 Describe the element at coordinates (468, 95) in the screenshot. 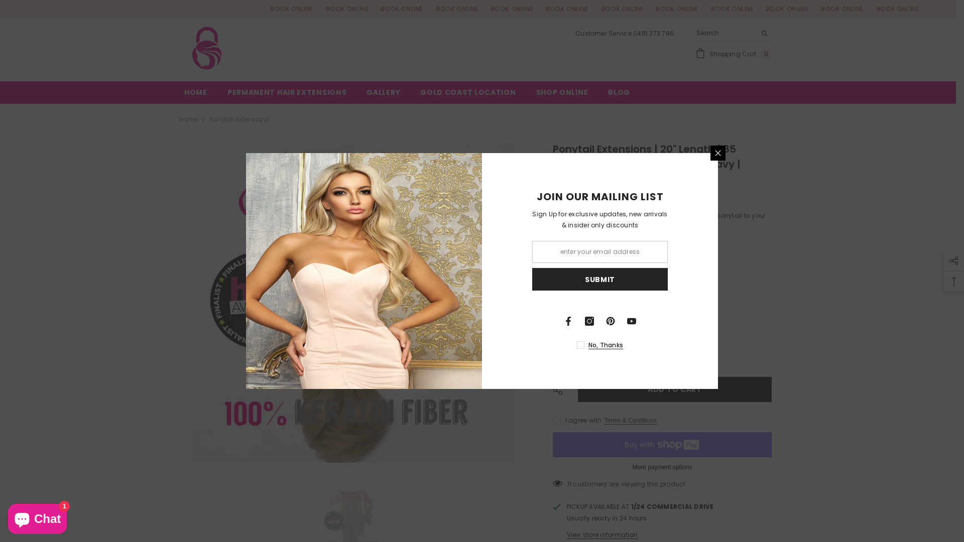

I see `GOLD COAST LOCATION` at that location.